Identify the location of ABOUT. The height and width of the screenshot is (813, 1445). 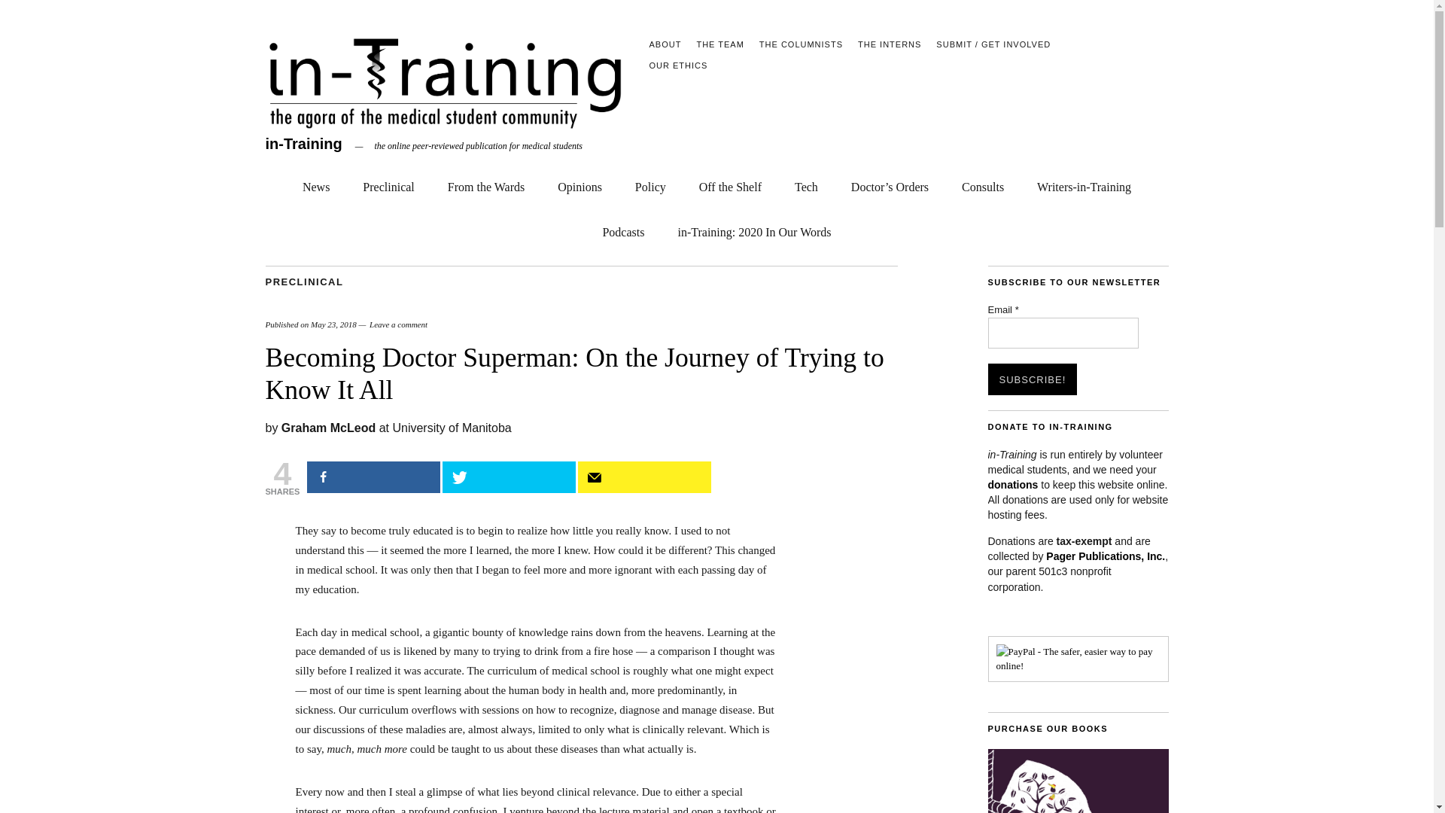
(665, 44).